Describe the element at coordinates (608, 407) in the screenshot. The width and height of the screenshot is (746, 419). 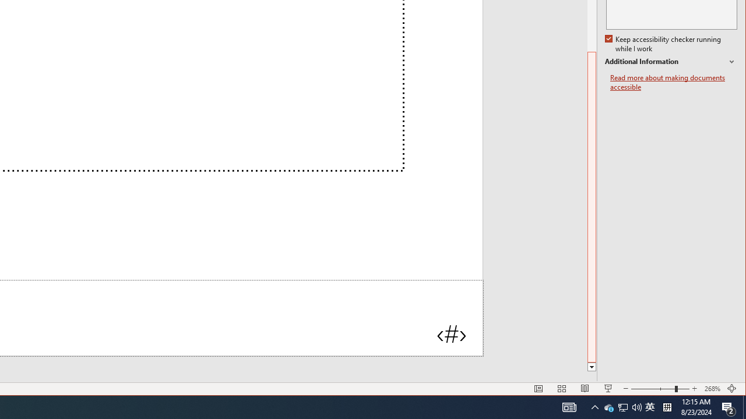
I see `Reading View` at that location.